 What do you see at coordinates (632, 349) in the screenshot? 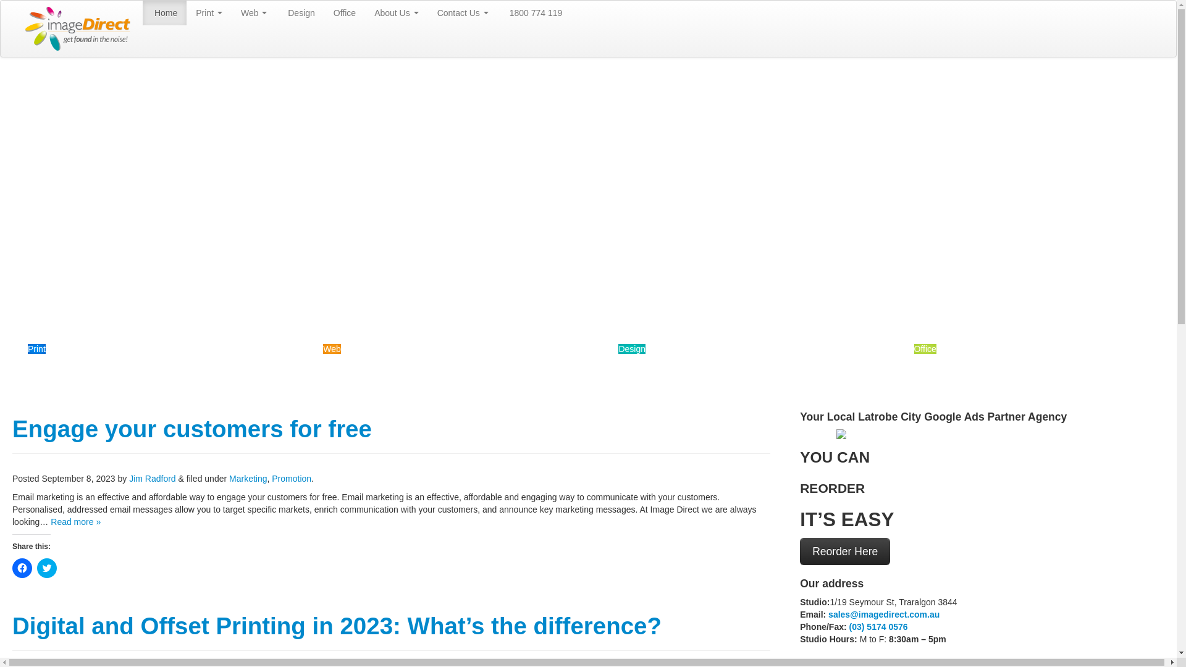
I see `Design` at bounding box center [632, 349].